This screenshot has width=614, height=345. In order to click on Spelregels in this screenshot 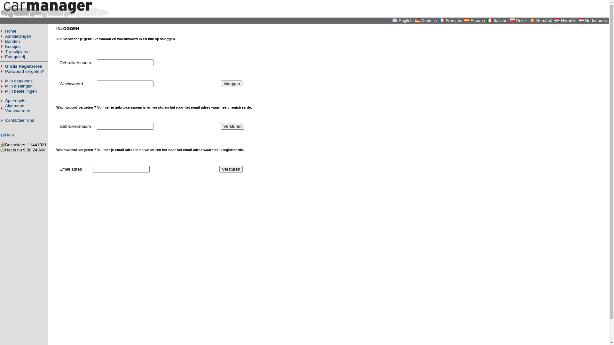, I will do `click(15, 101)`.